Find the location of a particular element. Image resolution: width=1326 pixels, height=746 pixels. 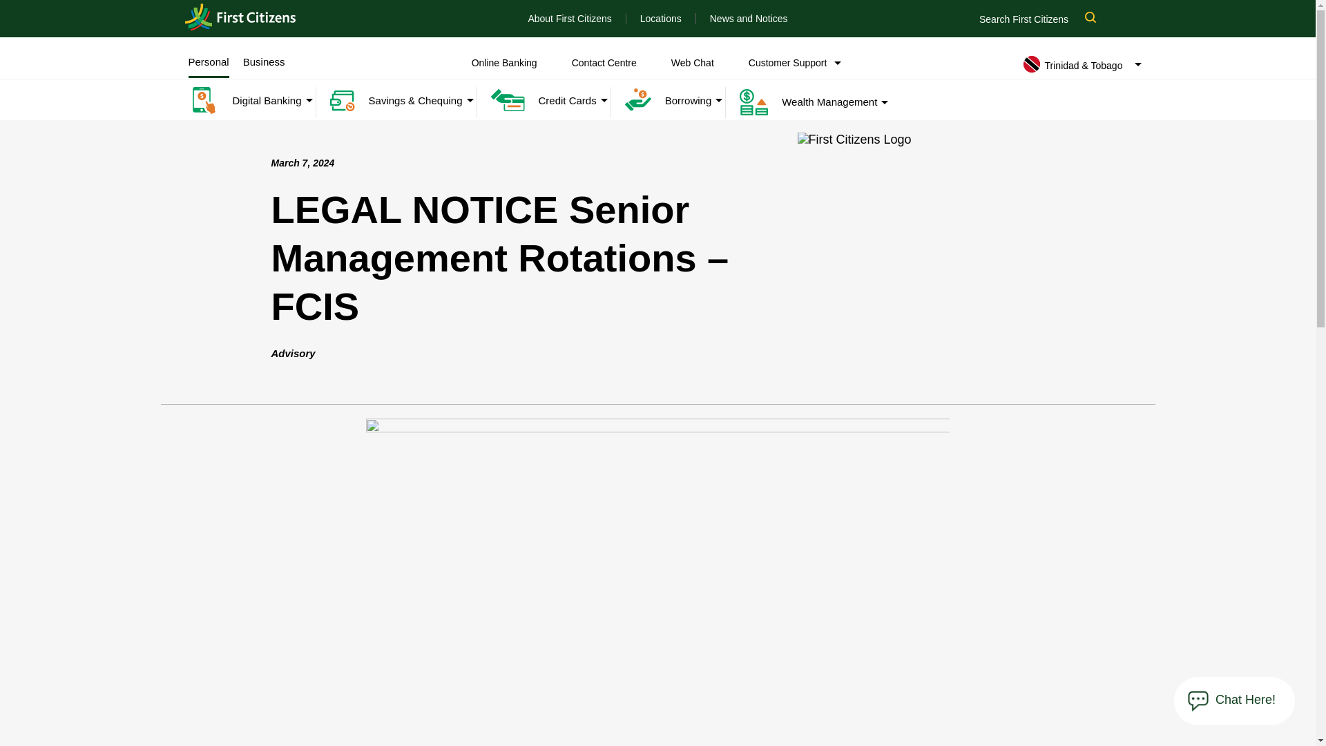

Search First Citizens is located at coordinates (1044, 18).